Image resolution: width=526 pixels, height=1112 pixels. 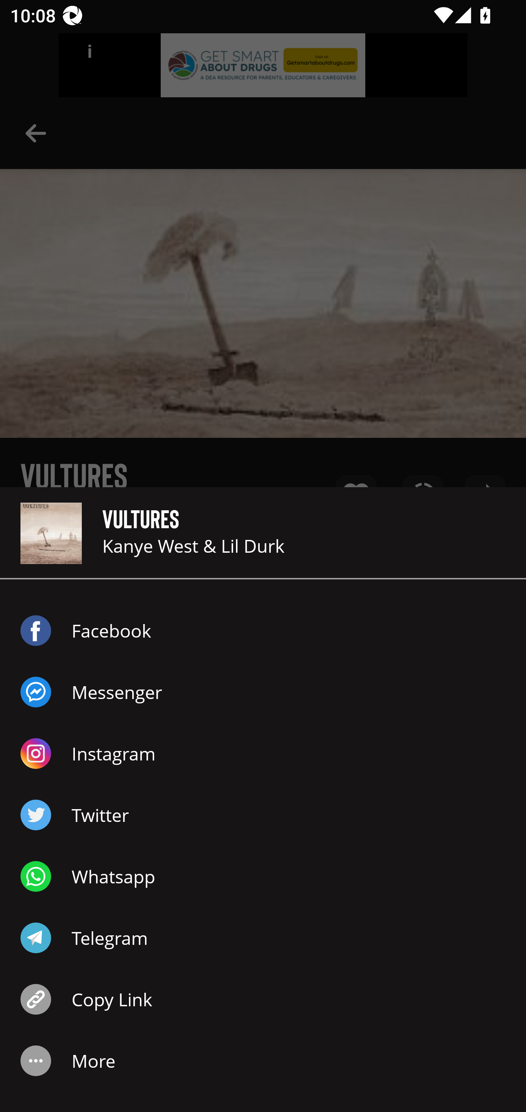 I want to click on Messenger, so click(x=263, y=692).